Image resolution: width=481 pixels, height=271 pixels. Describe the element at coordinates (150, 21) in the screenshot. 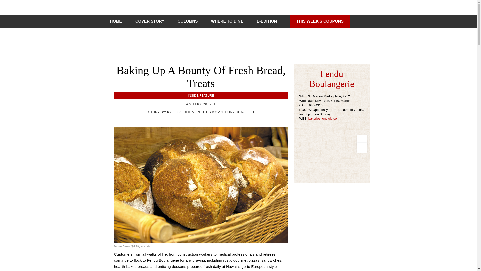

I see `COVER STORY` at that location.